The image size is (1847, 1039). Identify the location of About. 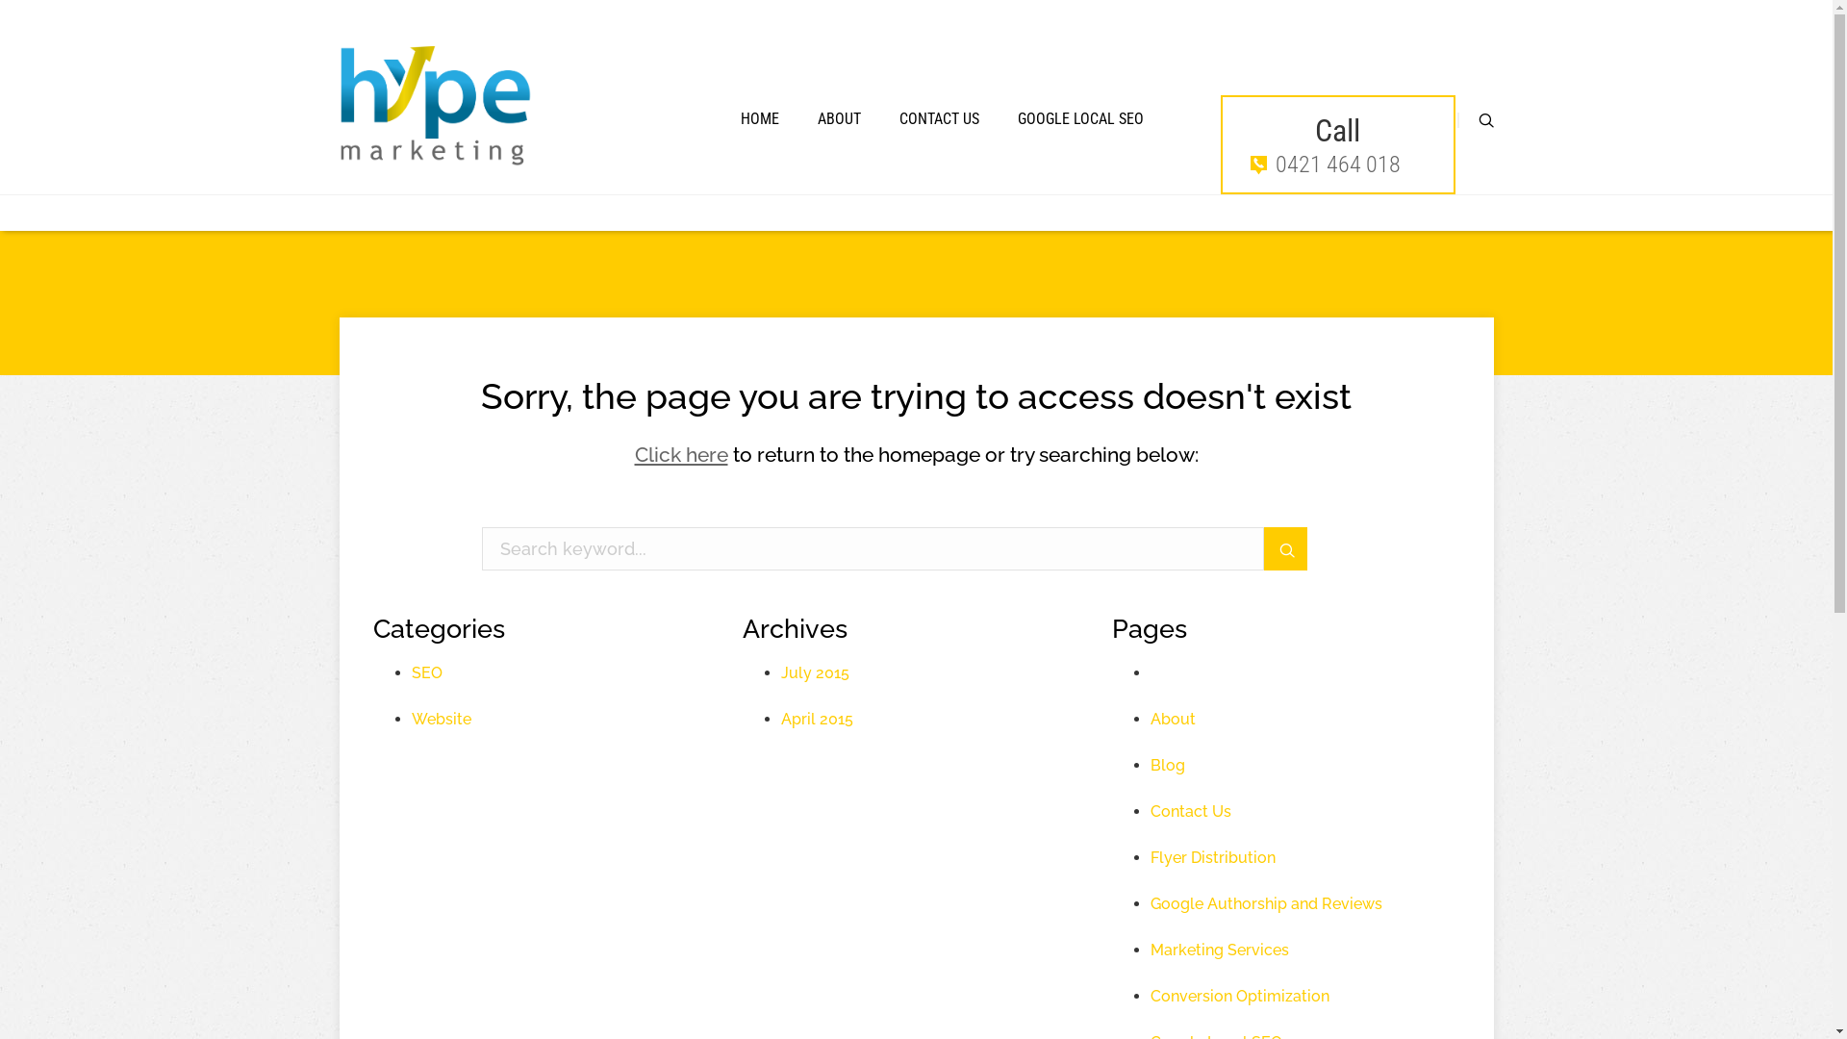
(1174, 720).